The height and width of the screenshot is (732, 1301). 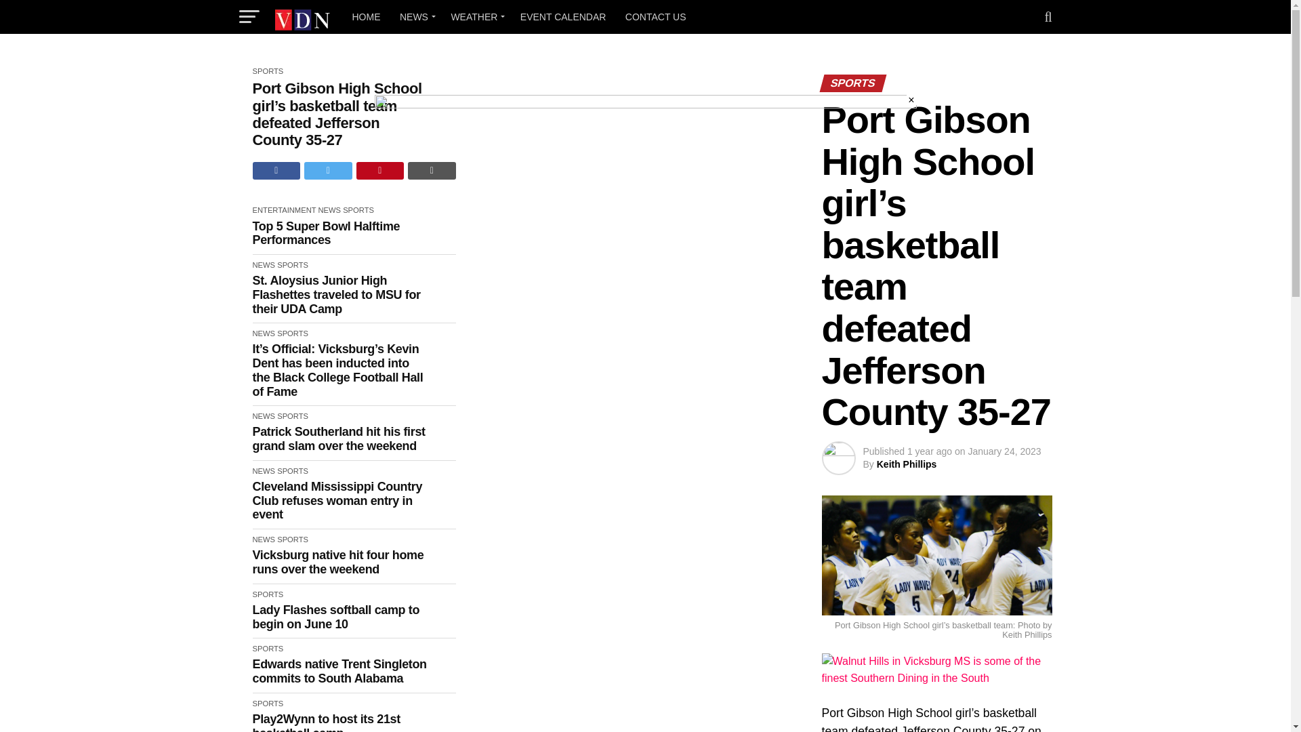 What do you see at coordinates (656, 16) in the screenshot?
I see `CONTACT US` at bounding box center [656, 16].